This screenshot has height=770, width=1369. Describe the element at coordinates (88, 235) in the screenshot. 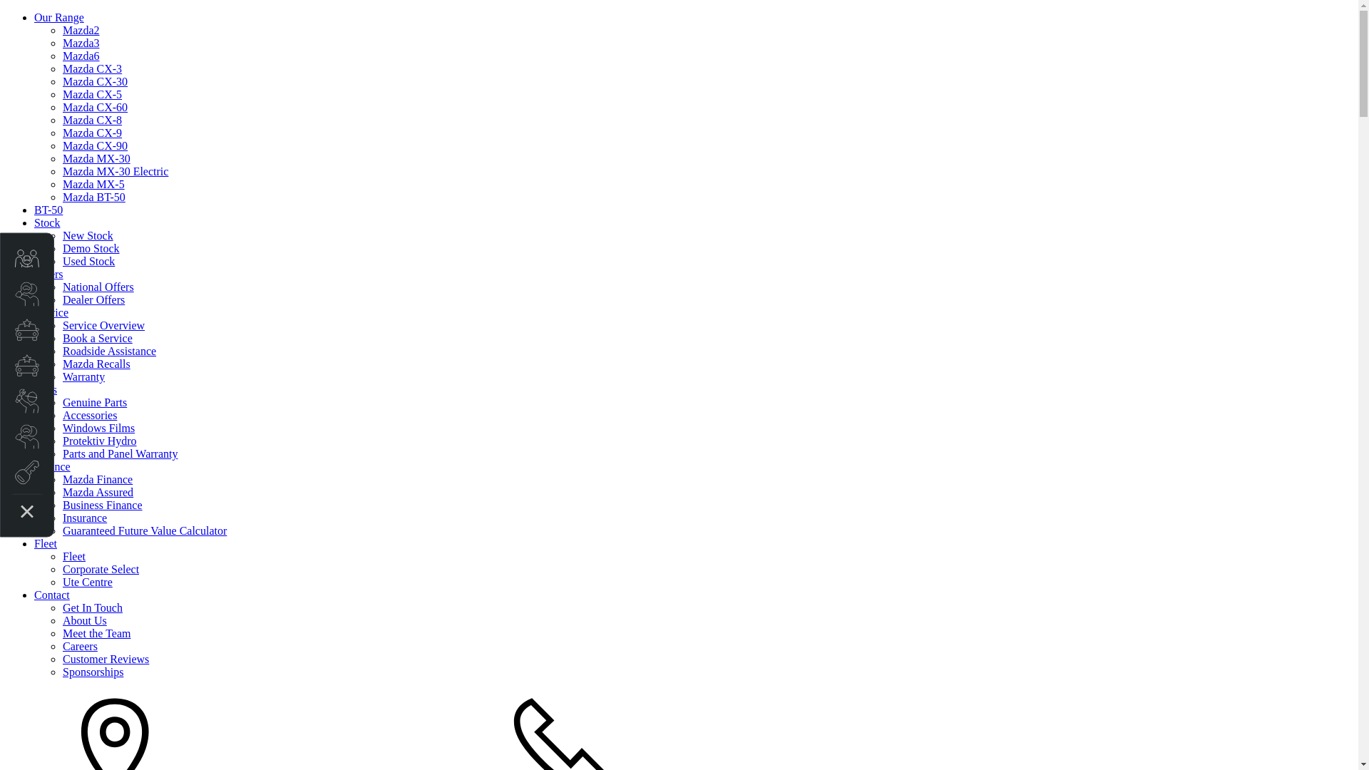

I see `New Stock` at that location.